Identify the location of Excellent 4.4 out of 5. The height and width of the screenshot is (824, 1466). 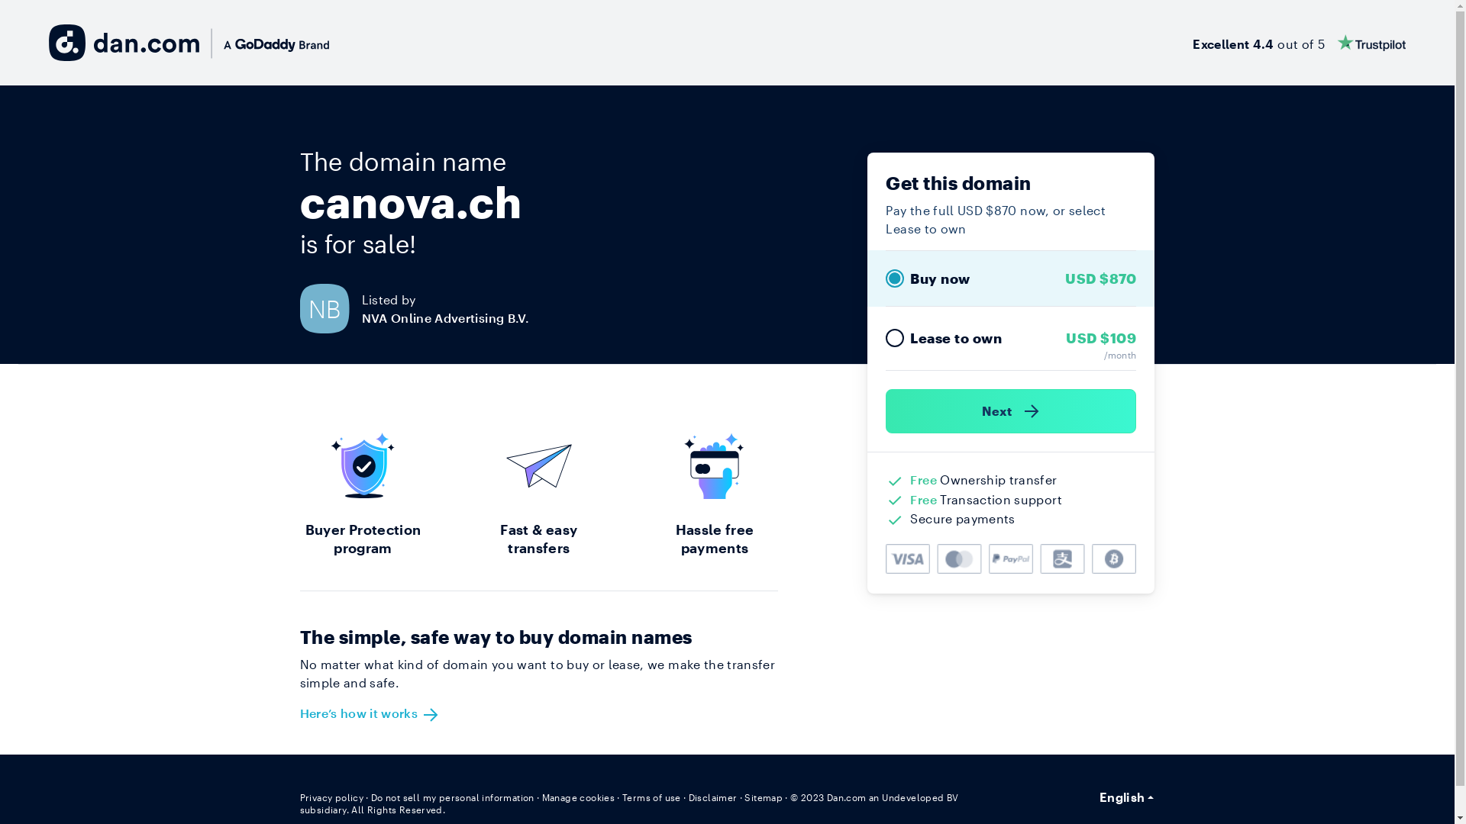
(1300, 43).